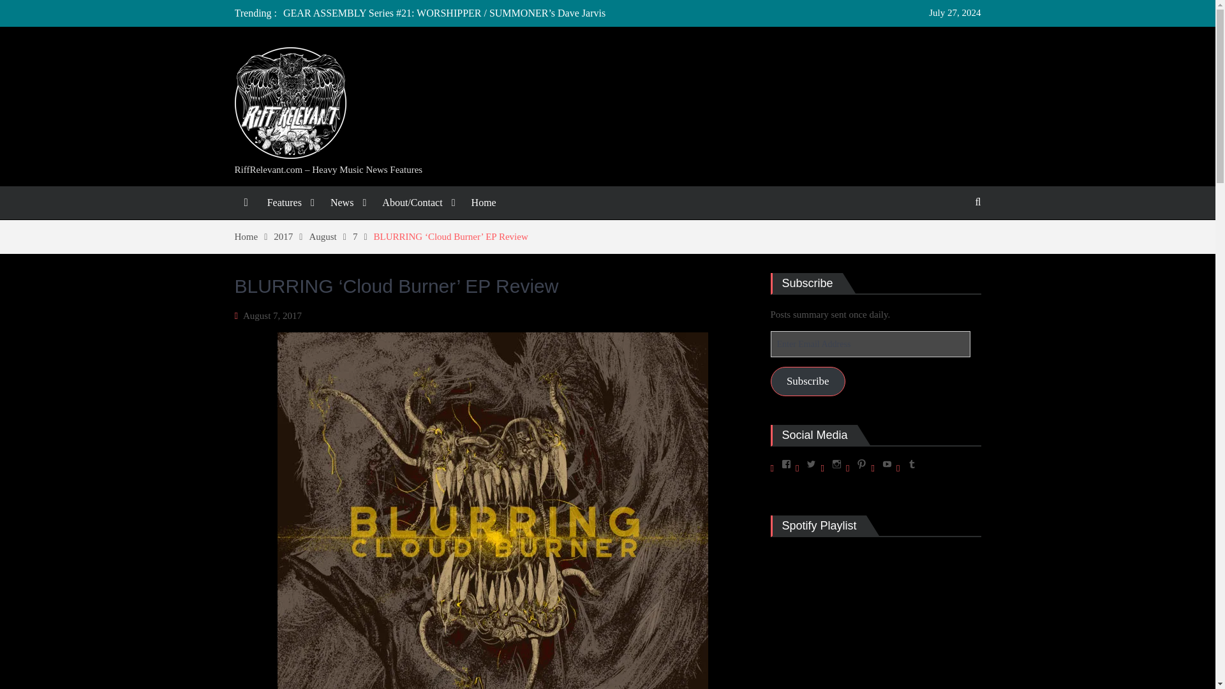 The width and height of the screenshot is (1225, 689). I want to click on 7, so click(362, 236).